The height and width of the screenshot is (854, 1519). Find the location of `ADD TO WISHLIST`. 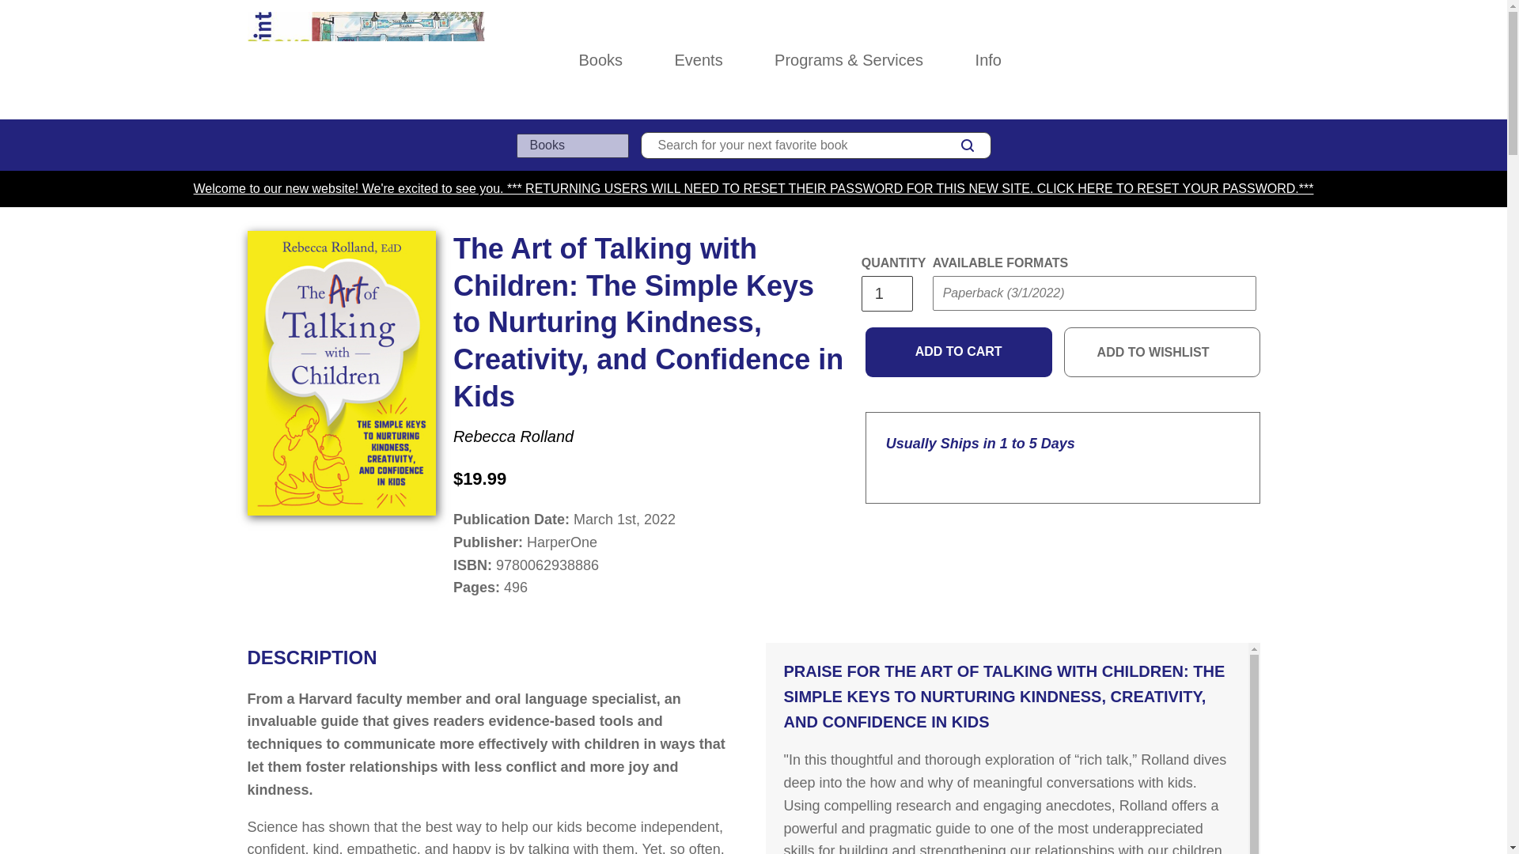

ADD TO WISHLIST is located at coordinates (1162, 353).